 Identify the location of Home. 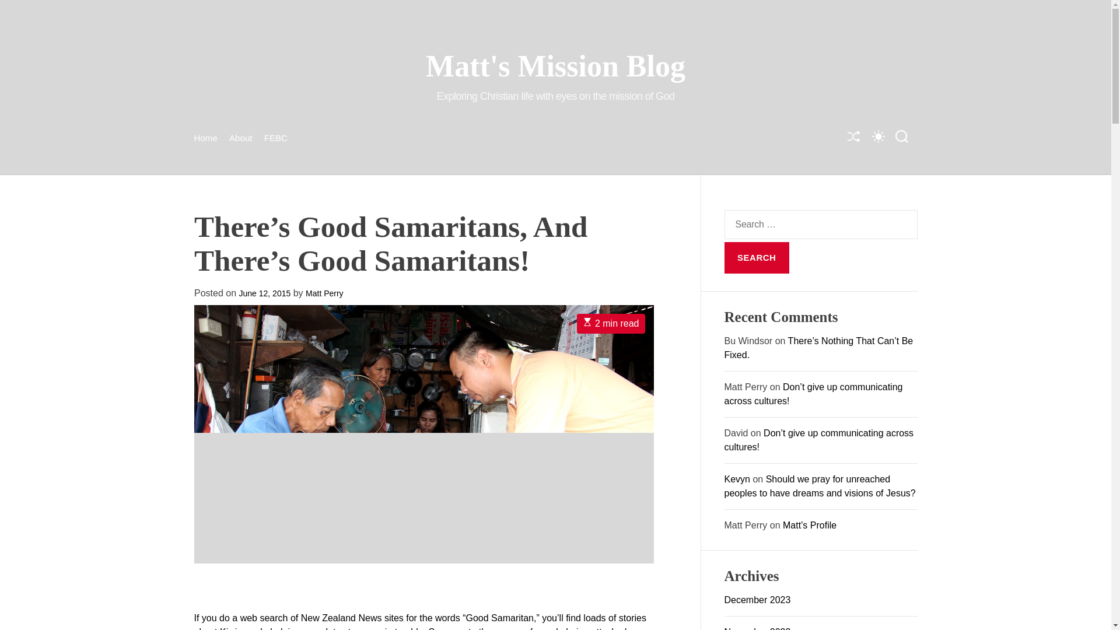
(205, 138).